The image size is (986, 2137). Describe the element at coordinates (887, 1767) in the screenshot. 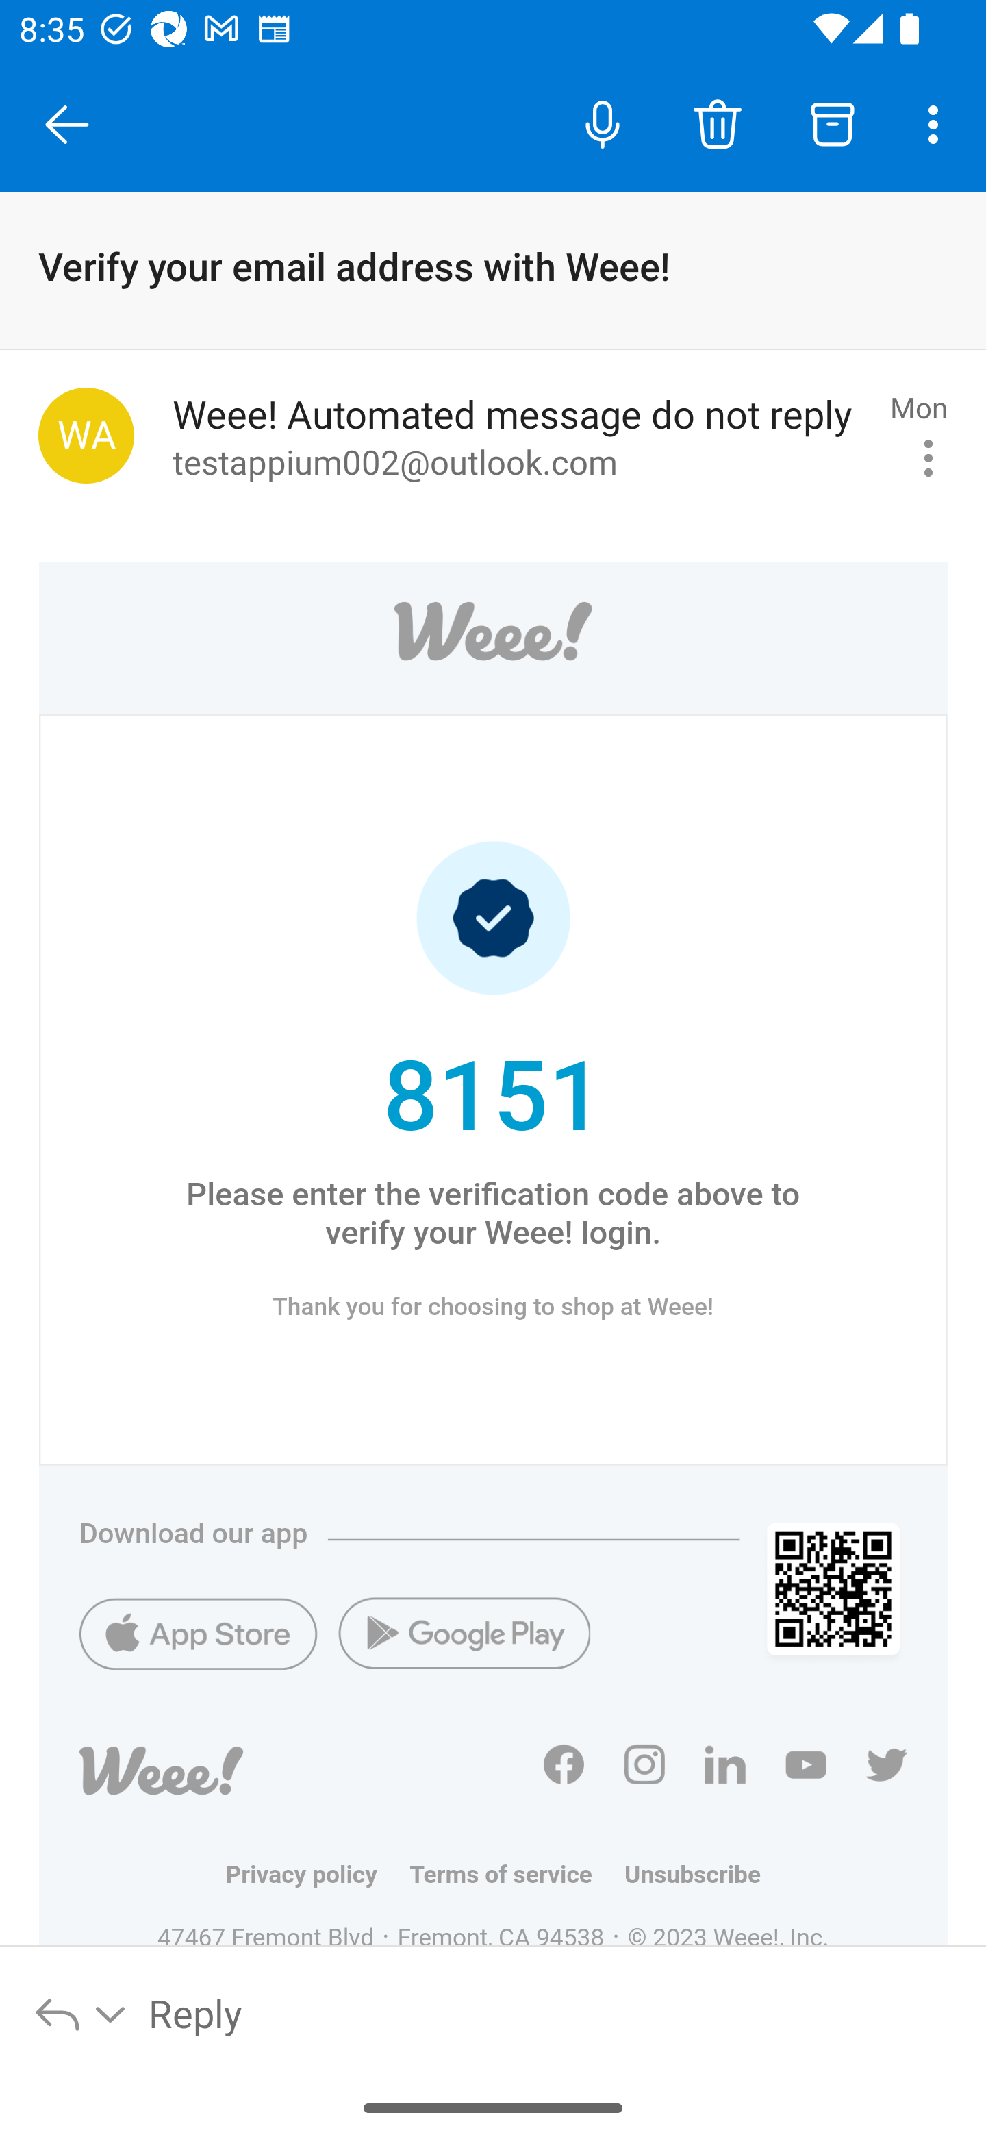

I see `weee_official` at that location.